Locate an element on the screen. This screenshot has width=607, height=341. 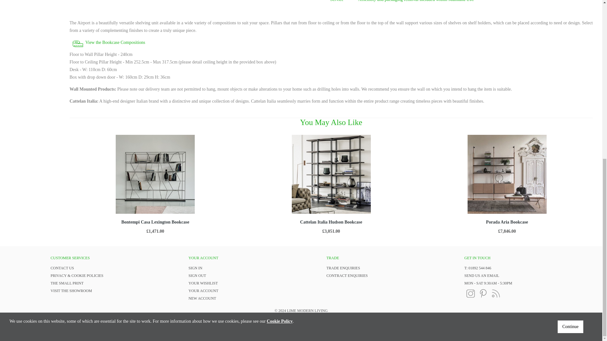
Service is located at coordinates (341, 1).